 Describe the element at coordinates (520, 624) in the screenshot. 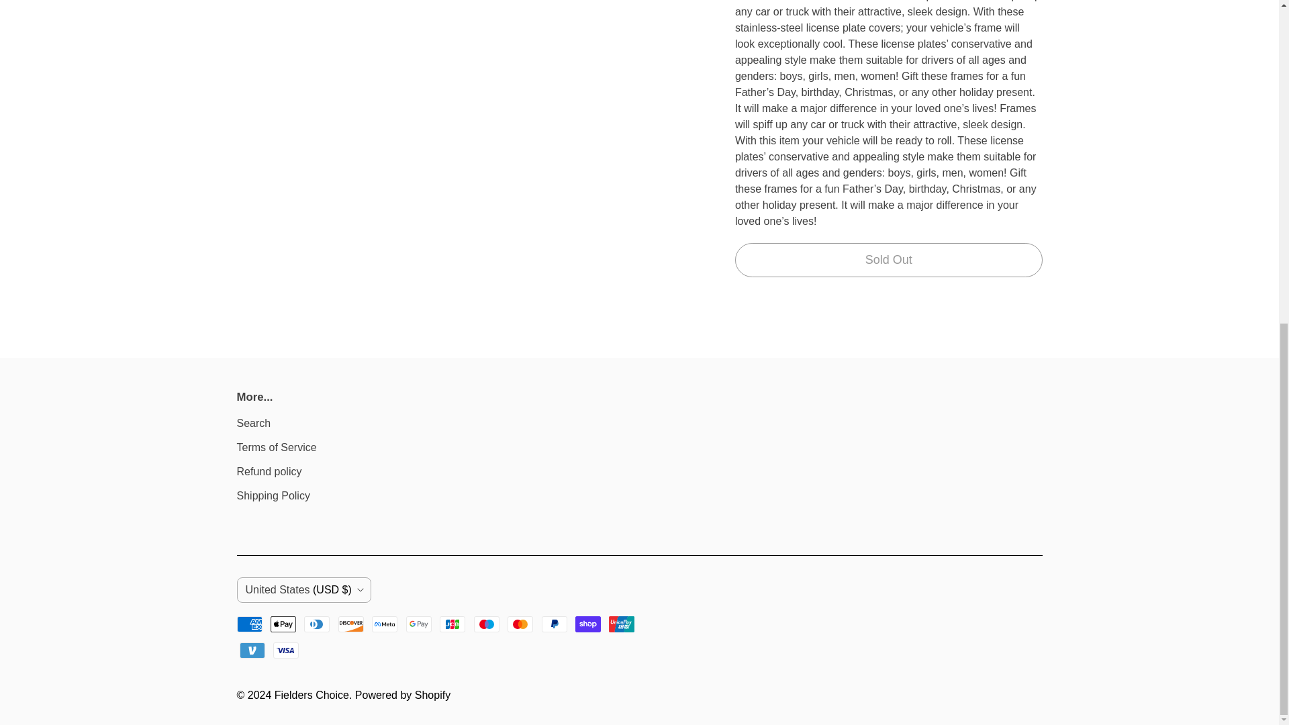

I see `Mastercard` at that location.